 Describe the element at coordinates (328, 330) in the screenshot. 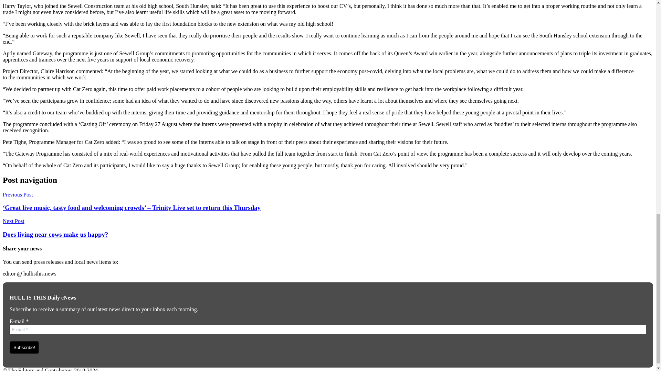

I see `E-mail` at that location.